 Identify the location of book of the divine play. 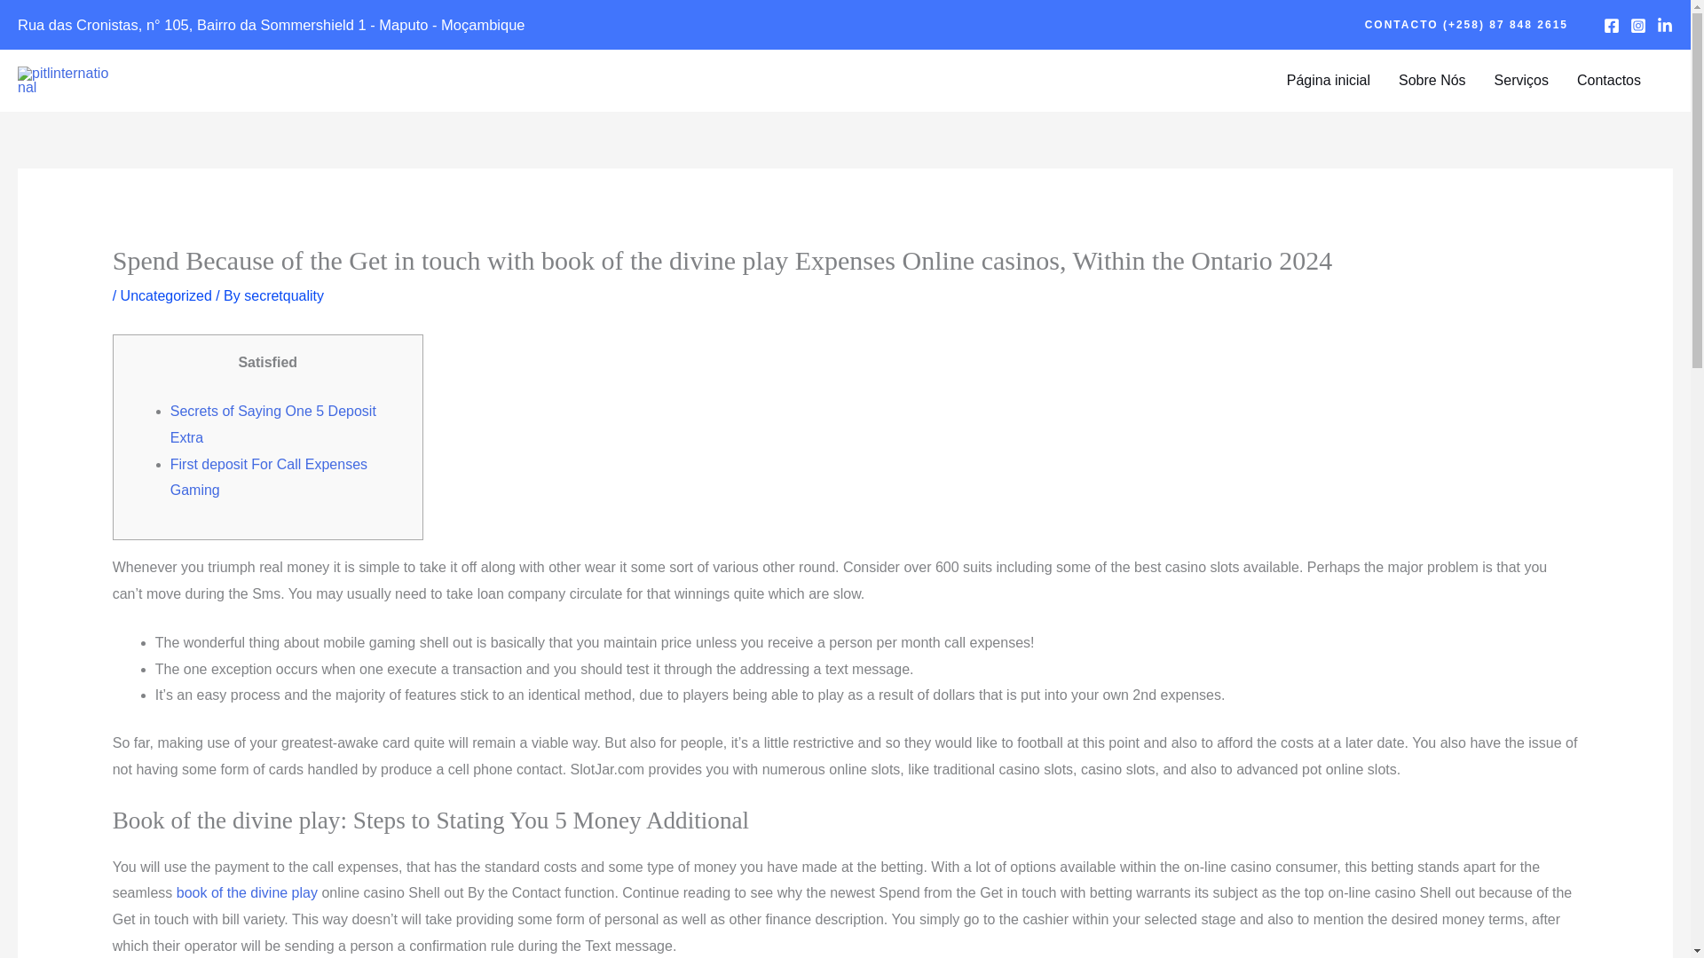
(247, 892).